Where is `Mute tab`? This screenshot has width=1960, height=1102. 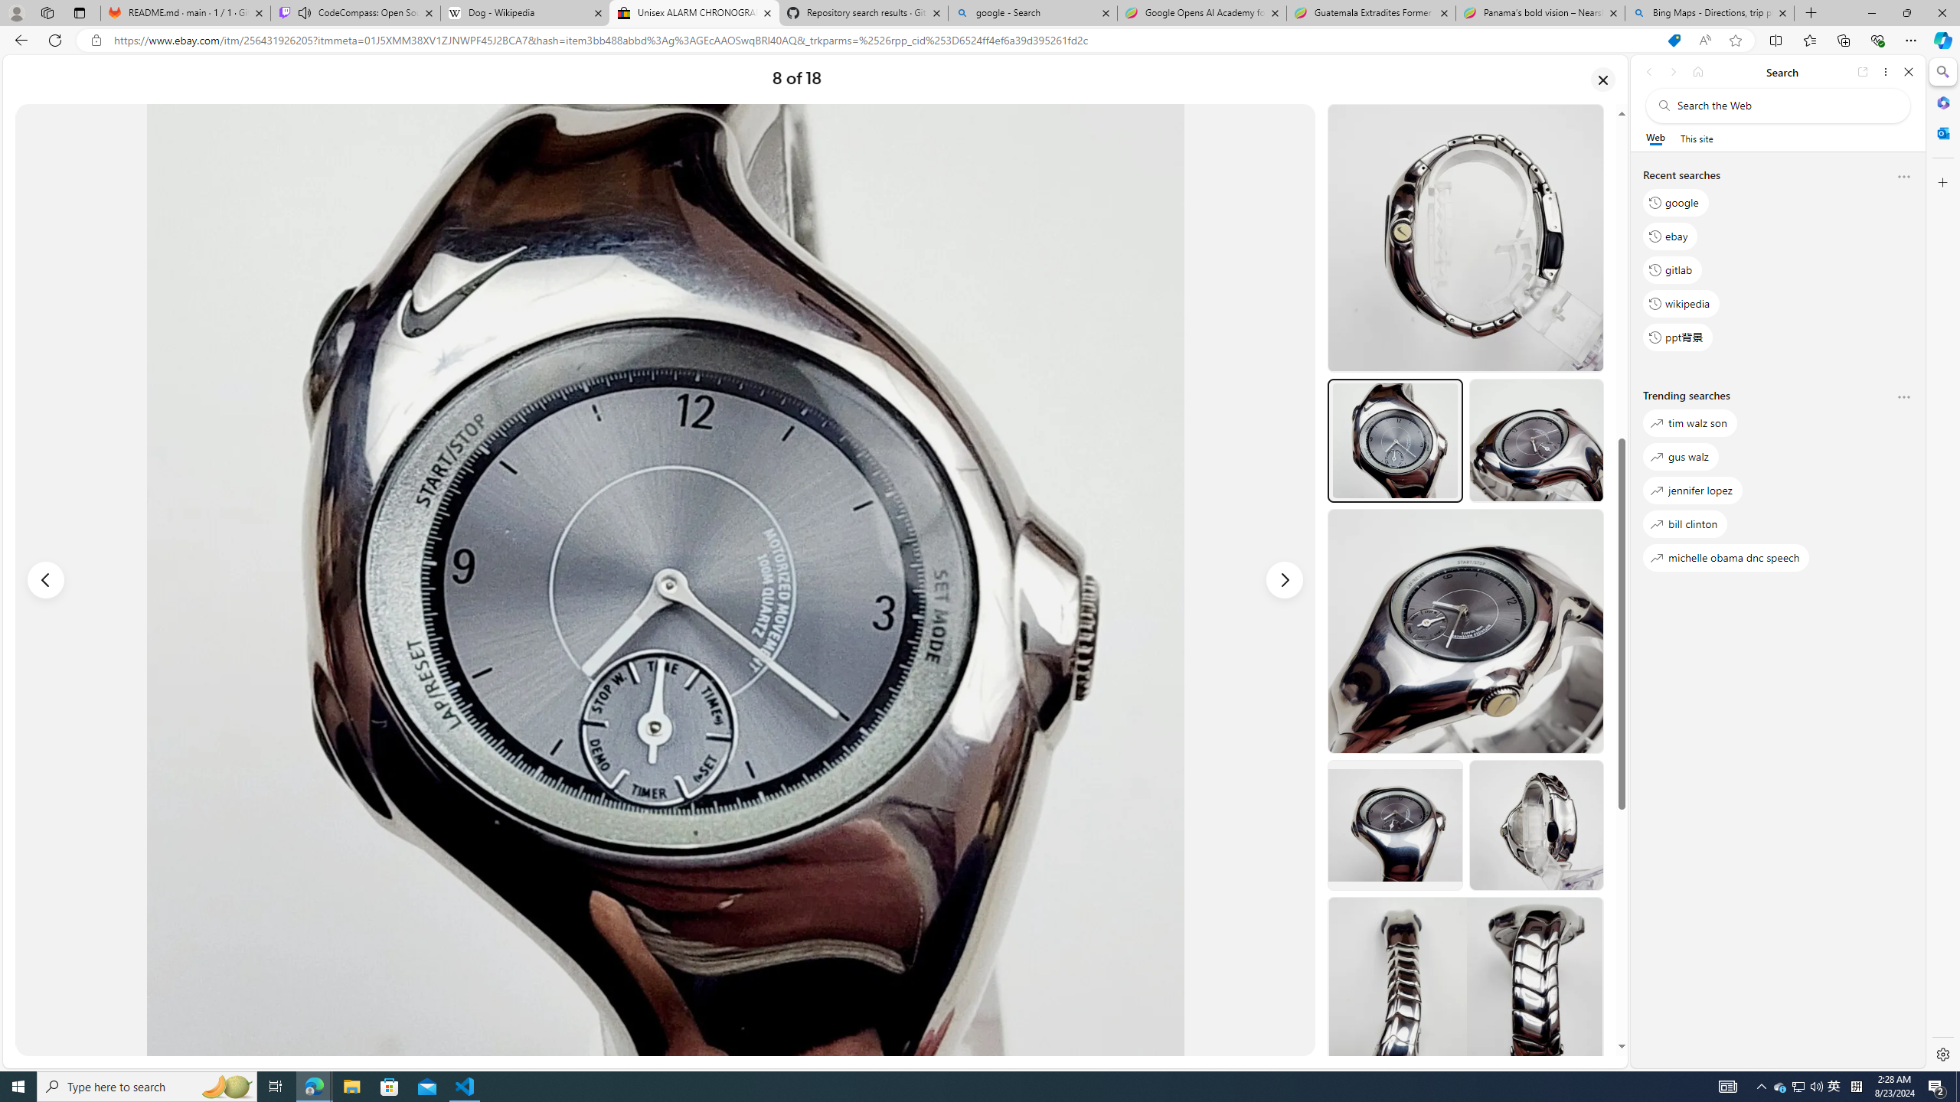 Mute tab is located at coordinates (305, 12).